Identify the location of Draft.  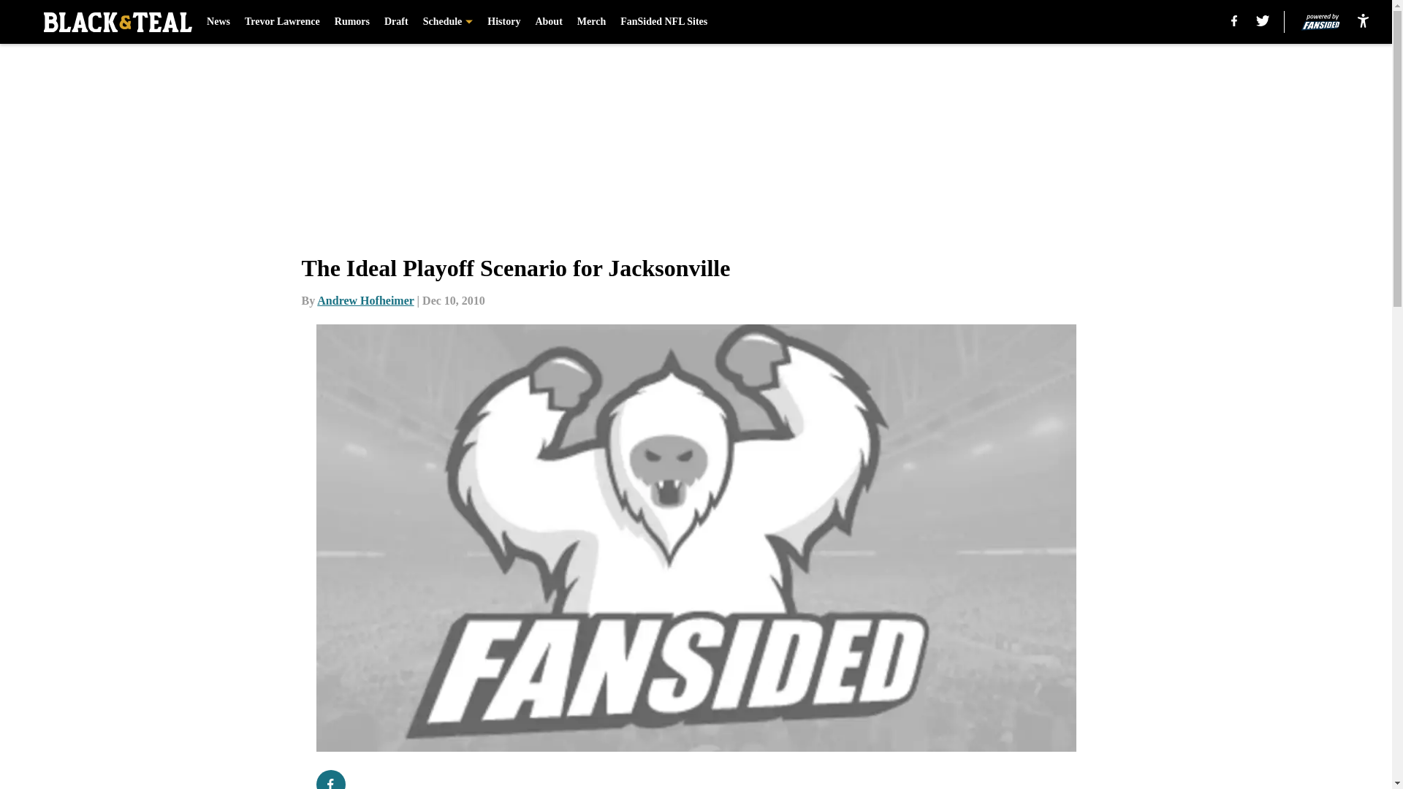
(396, 22).